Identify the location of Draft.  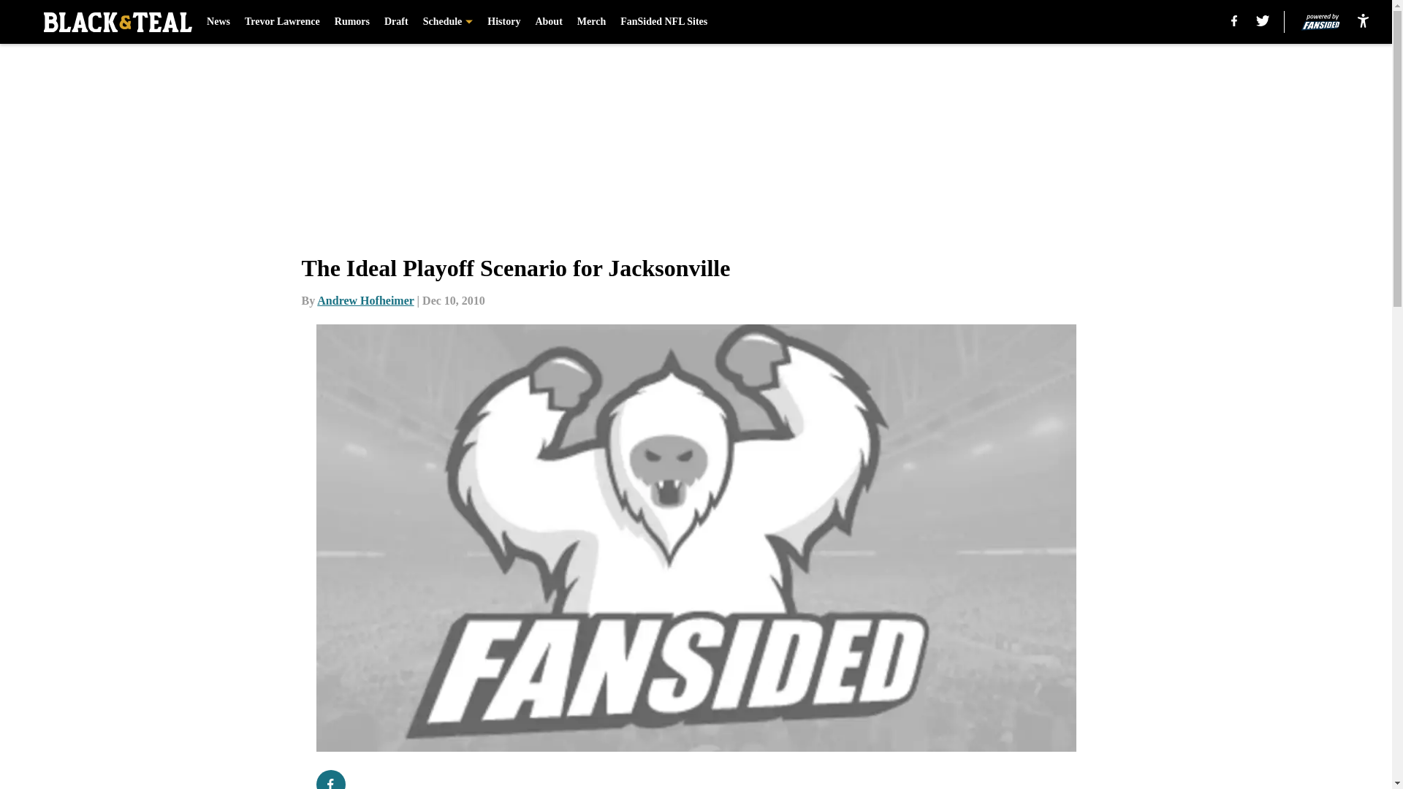
(396, 22).